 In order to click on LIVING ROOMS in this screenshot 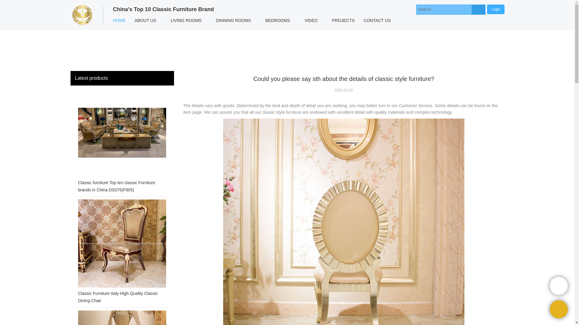, I will do `click(186, 20)`.